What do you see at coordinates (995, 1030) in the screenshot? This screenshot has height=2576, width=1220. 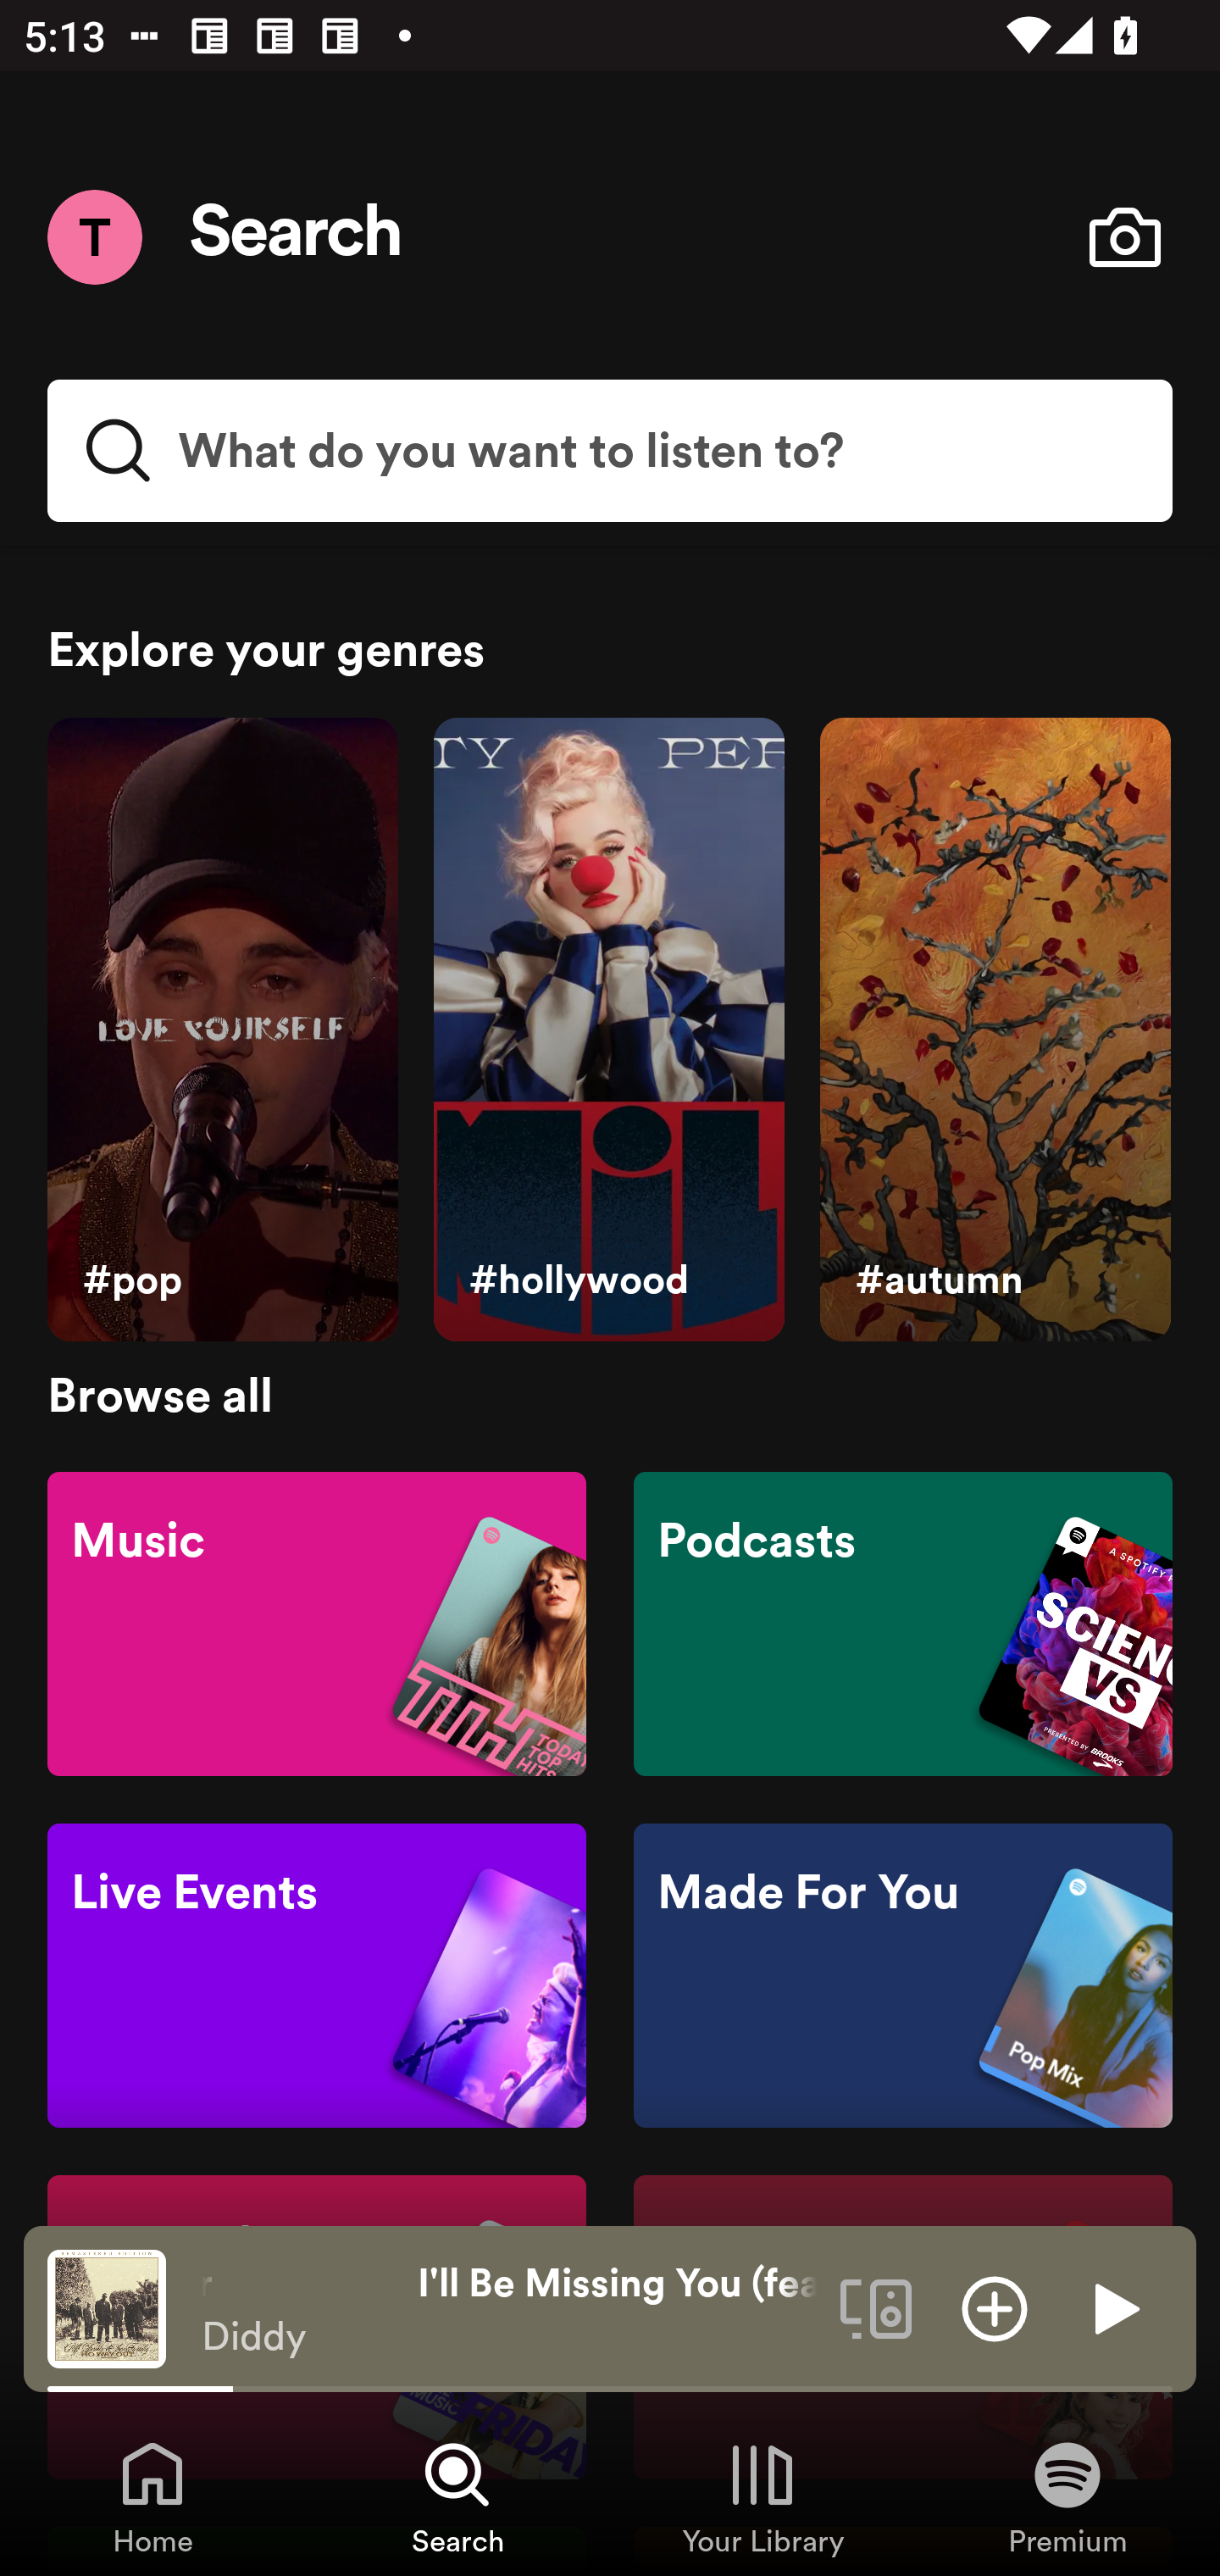 I see `#autumn` at bounding box center [995, 1030].